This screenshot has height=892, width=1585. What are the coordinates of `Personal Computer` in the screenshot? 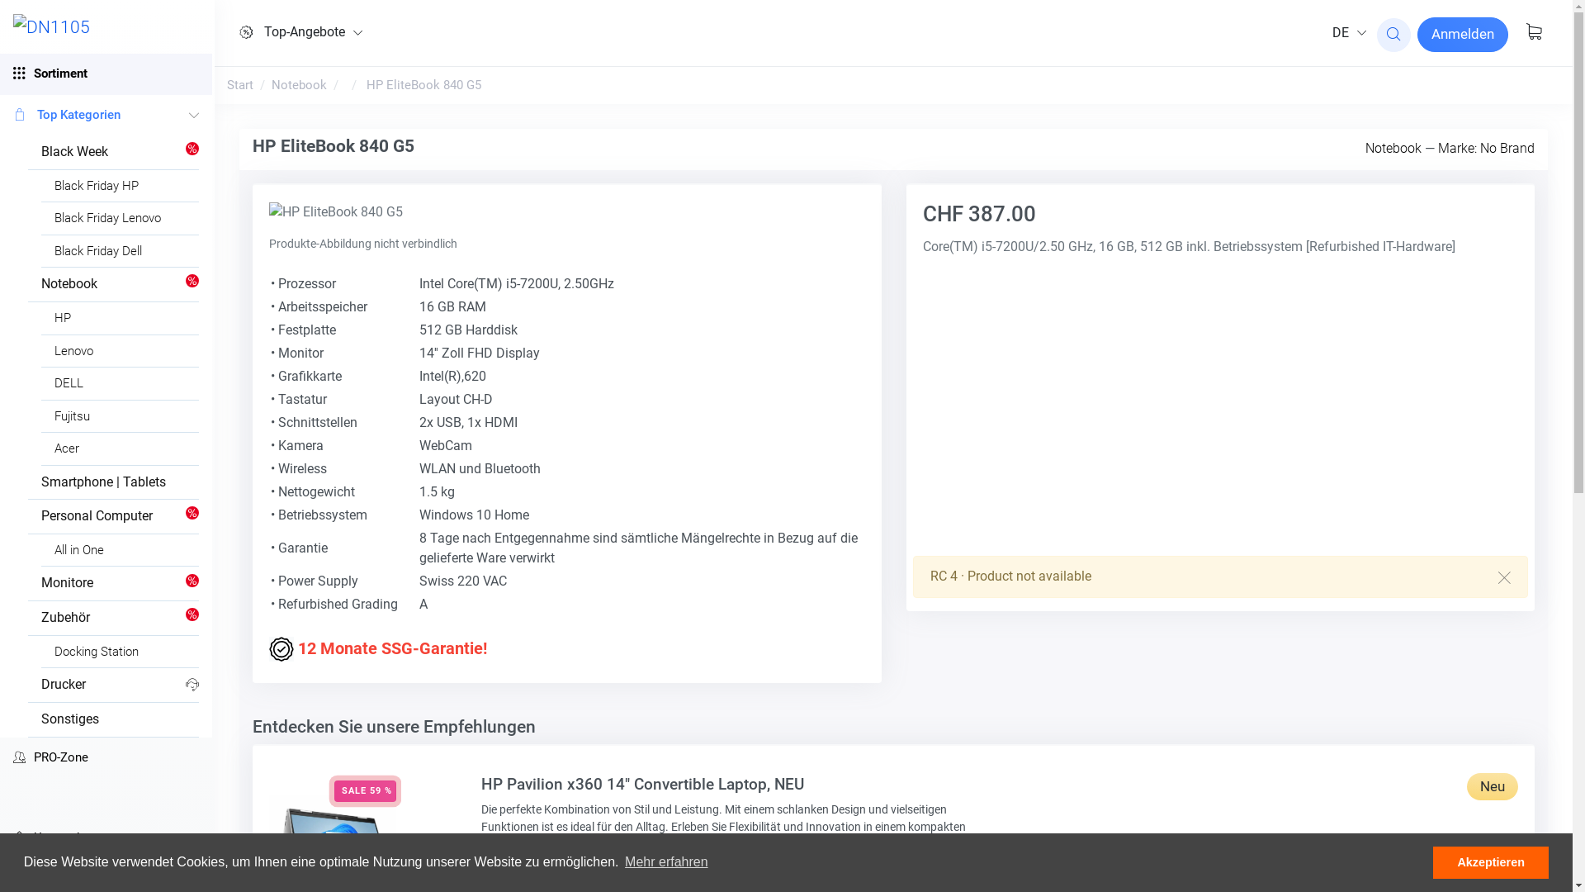 It's located at (114, 517).